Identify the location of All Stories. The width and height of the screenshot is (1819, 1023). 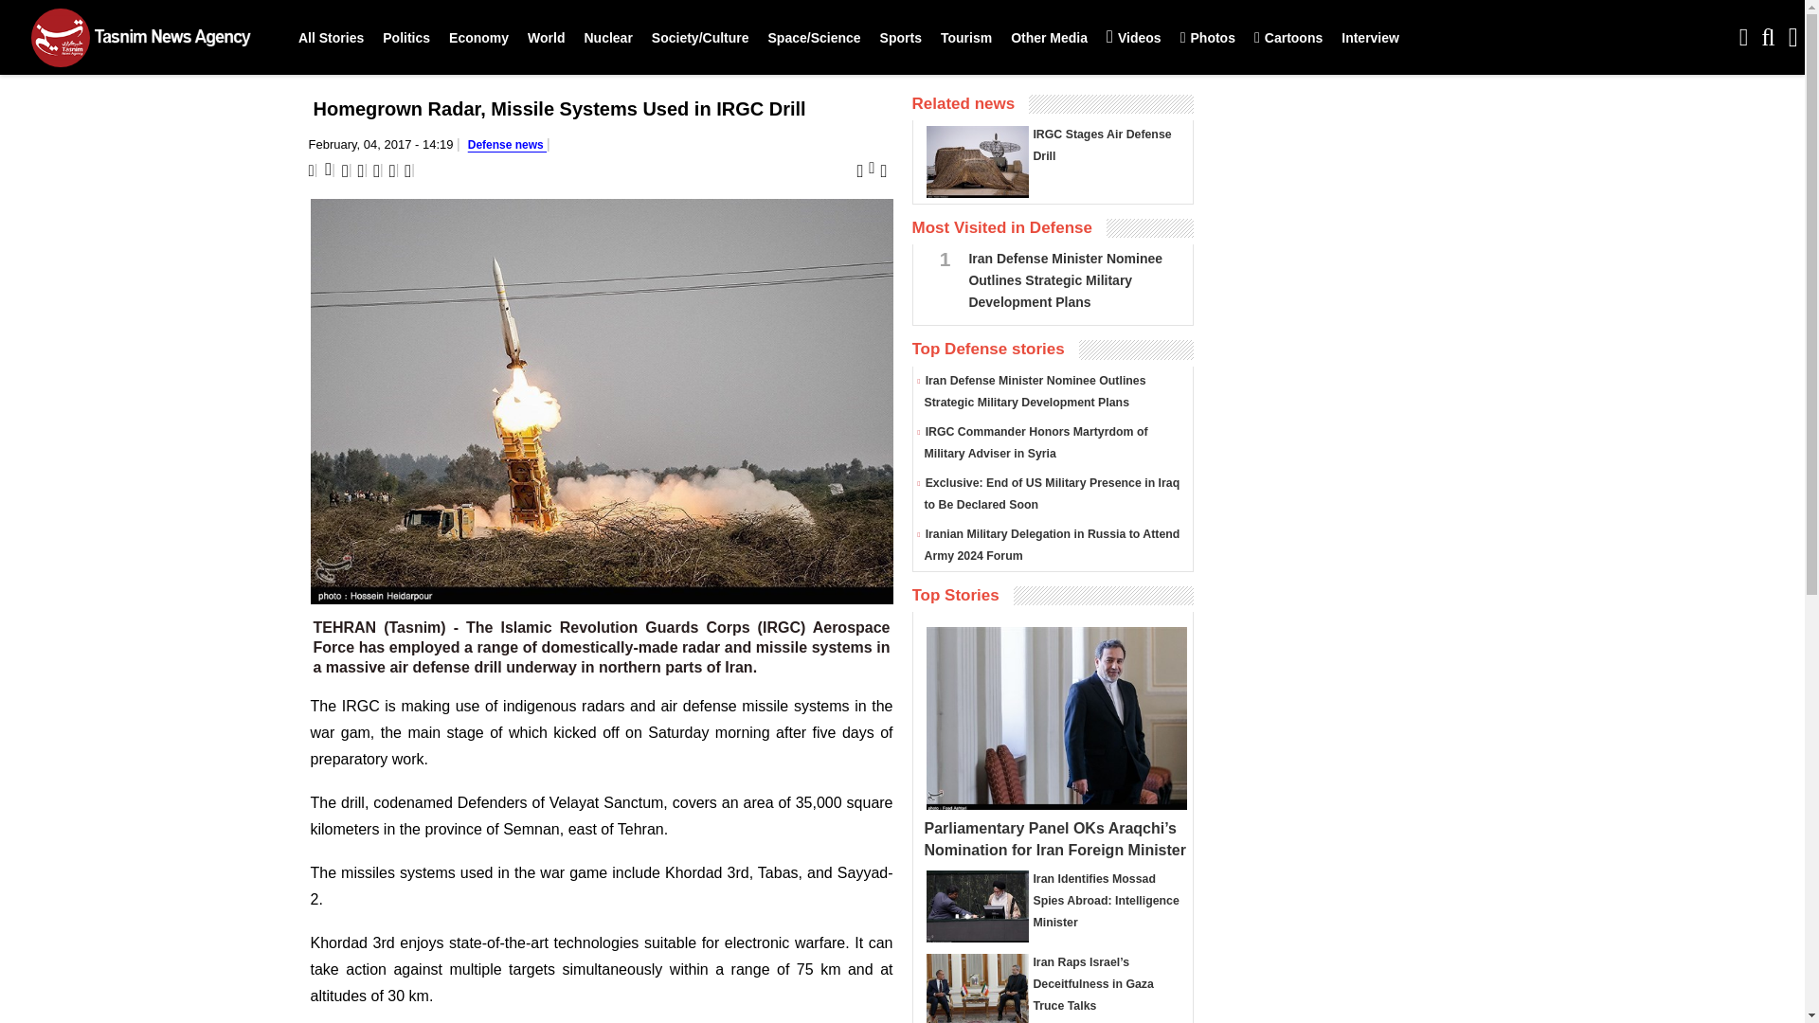
(331, 38).